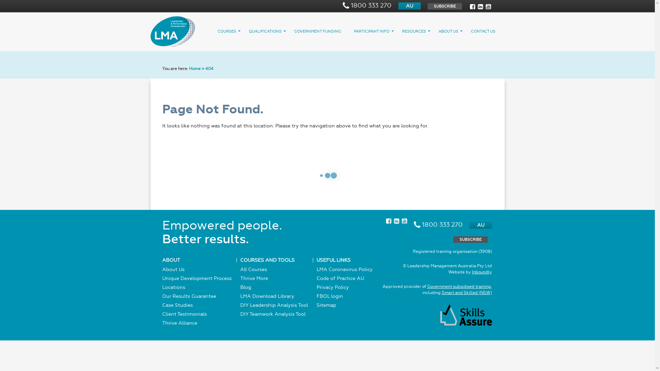 This screenshot has width=660, height=371. I want to click on SUBSCRIBE, so click(445, 6).